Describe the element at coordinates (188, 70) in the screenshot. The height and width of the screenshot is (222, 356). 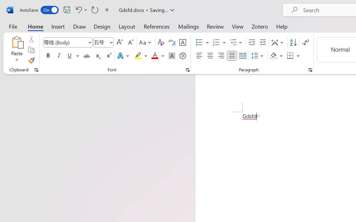
I see `Font...` at that location.